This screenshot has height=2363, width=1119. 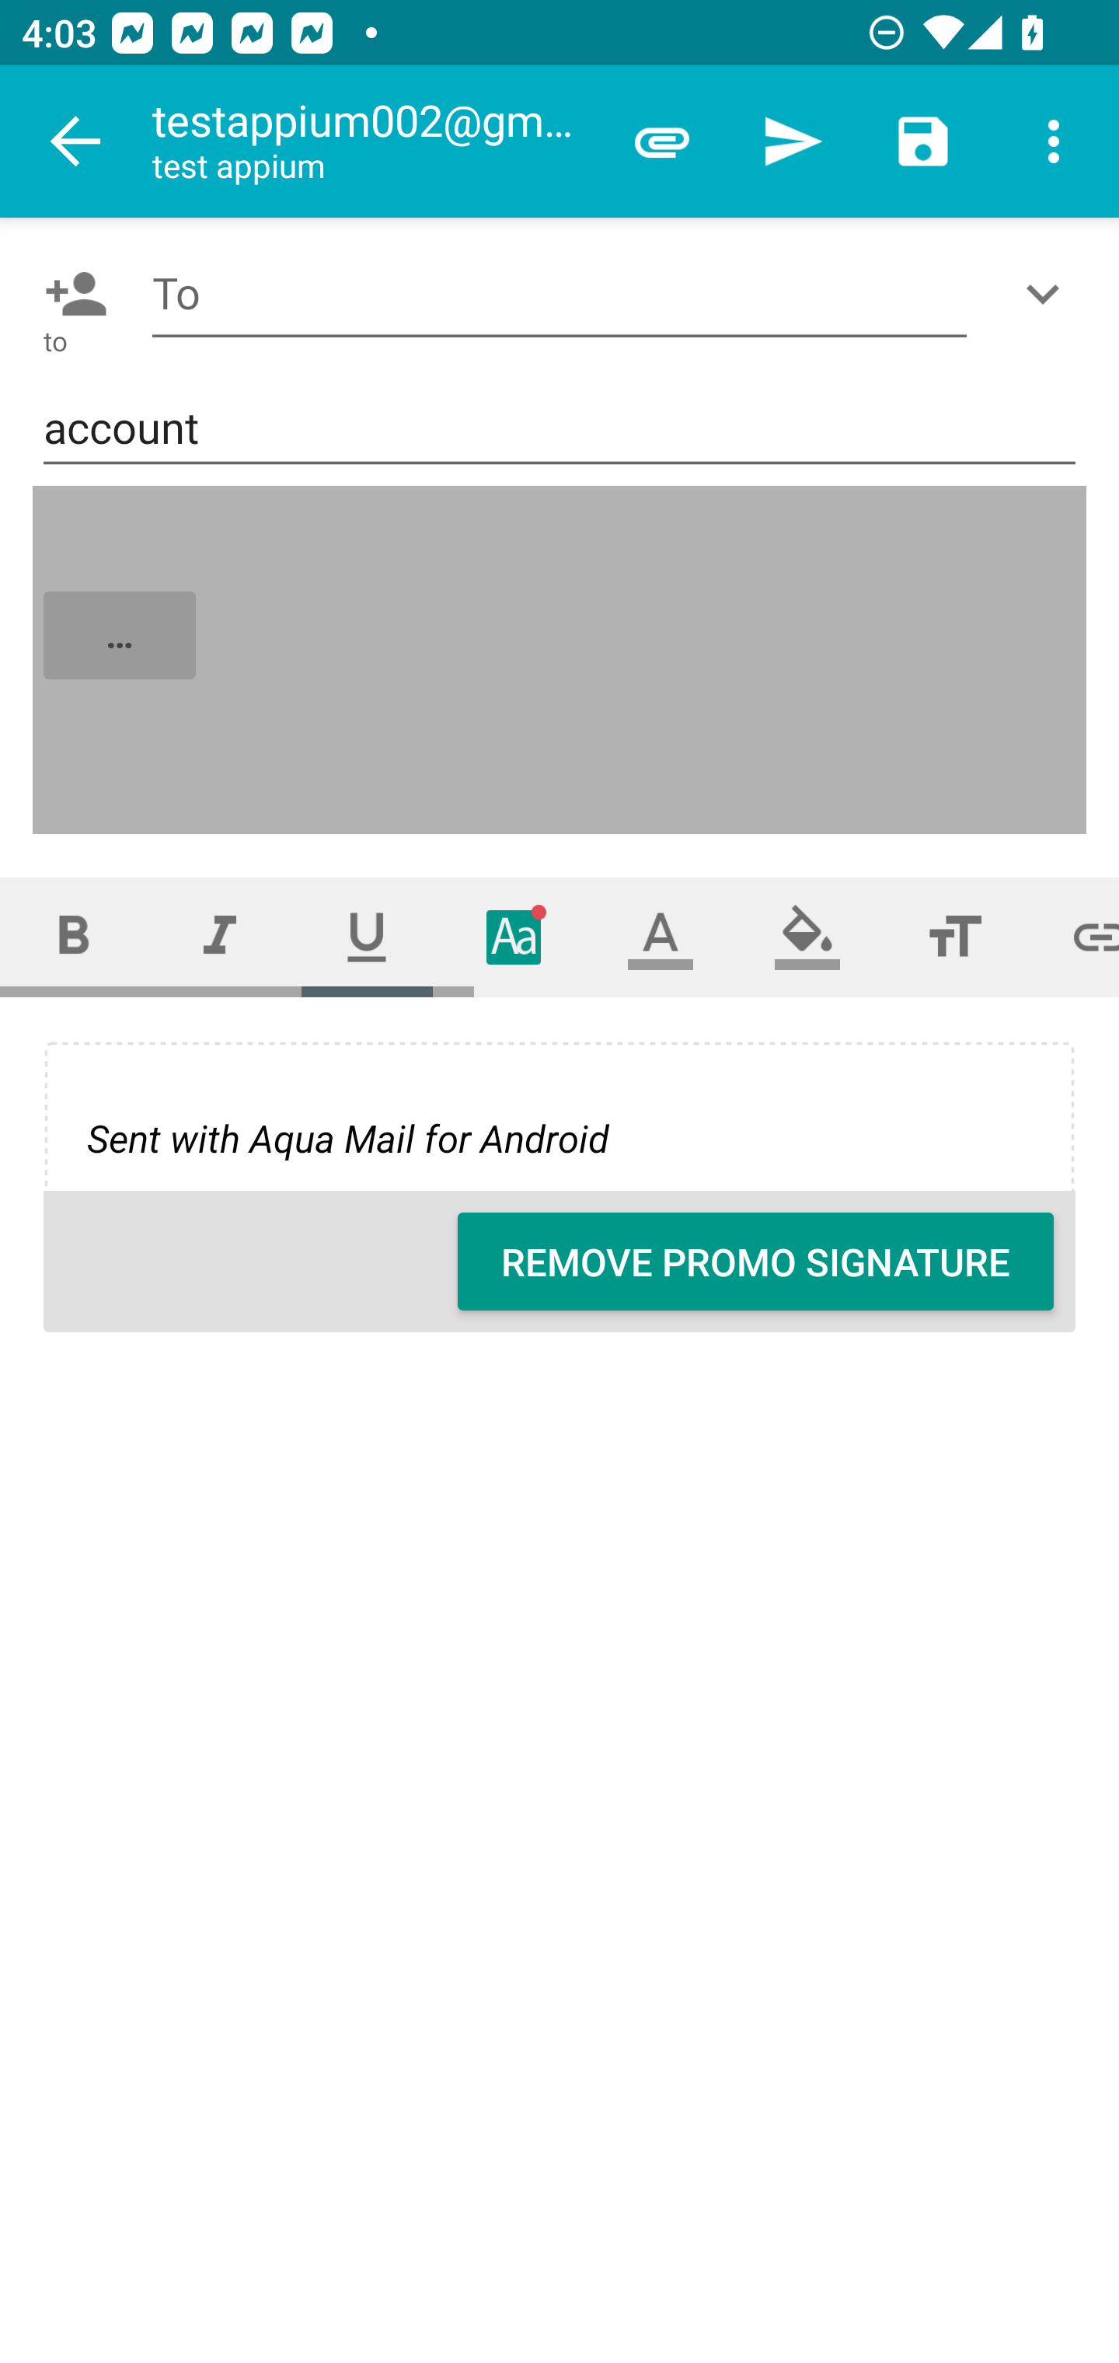 What do you see at coordinates (559, 429) in the screenshot?
I see `account` at bounding box center [559, 429].